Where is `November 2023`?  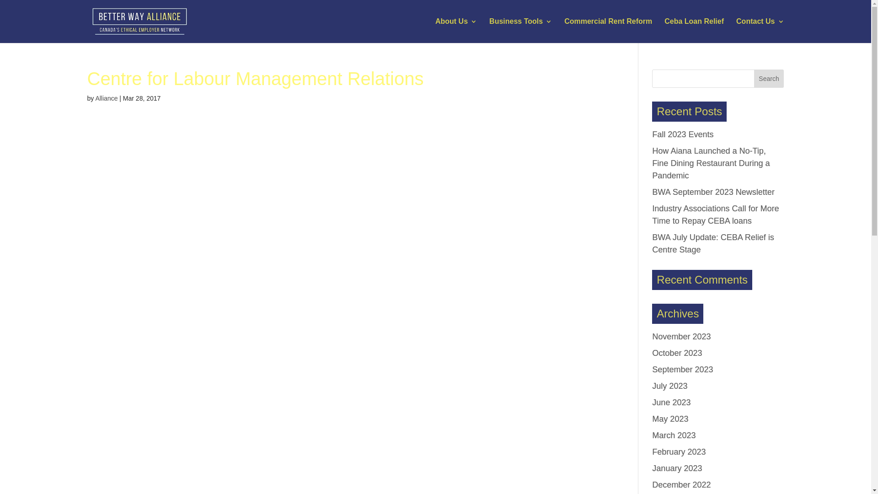 November 2023 is located at coordinates (681, 337).